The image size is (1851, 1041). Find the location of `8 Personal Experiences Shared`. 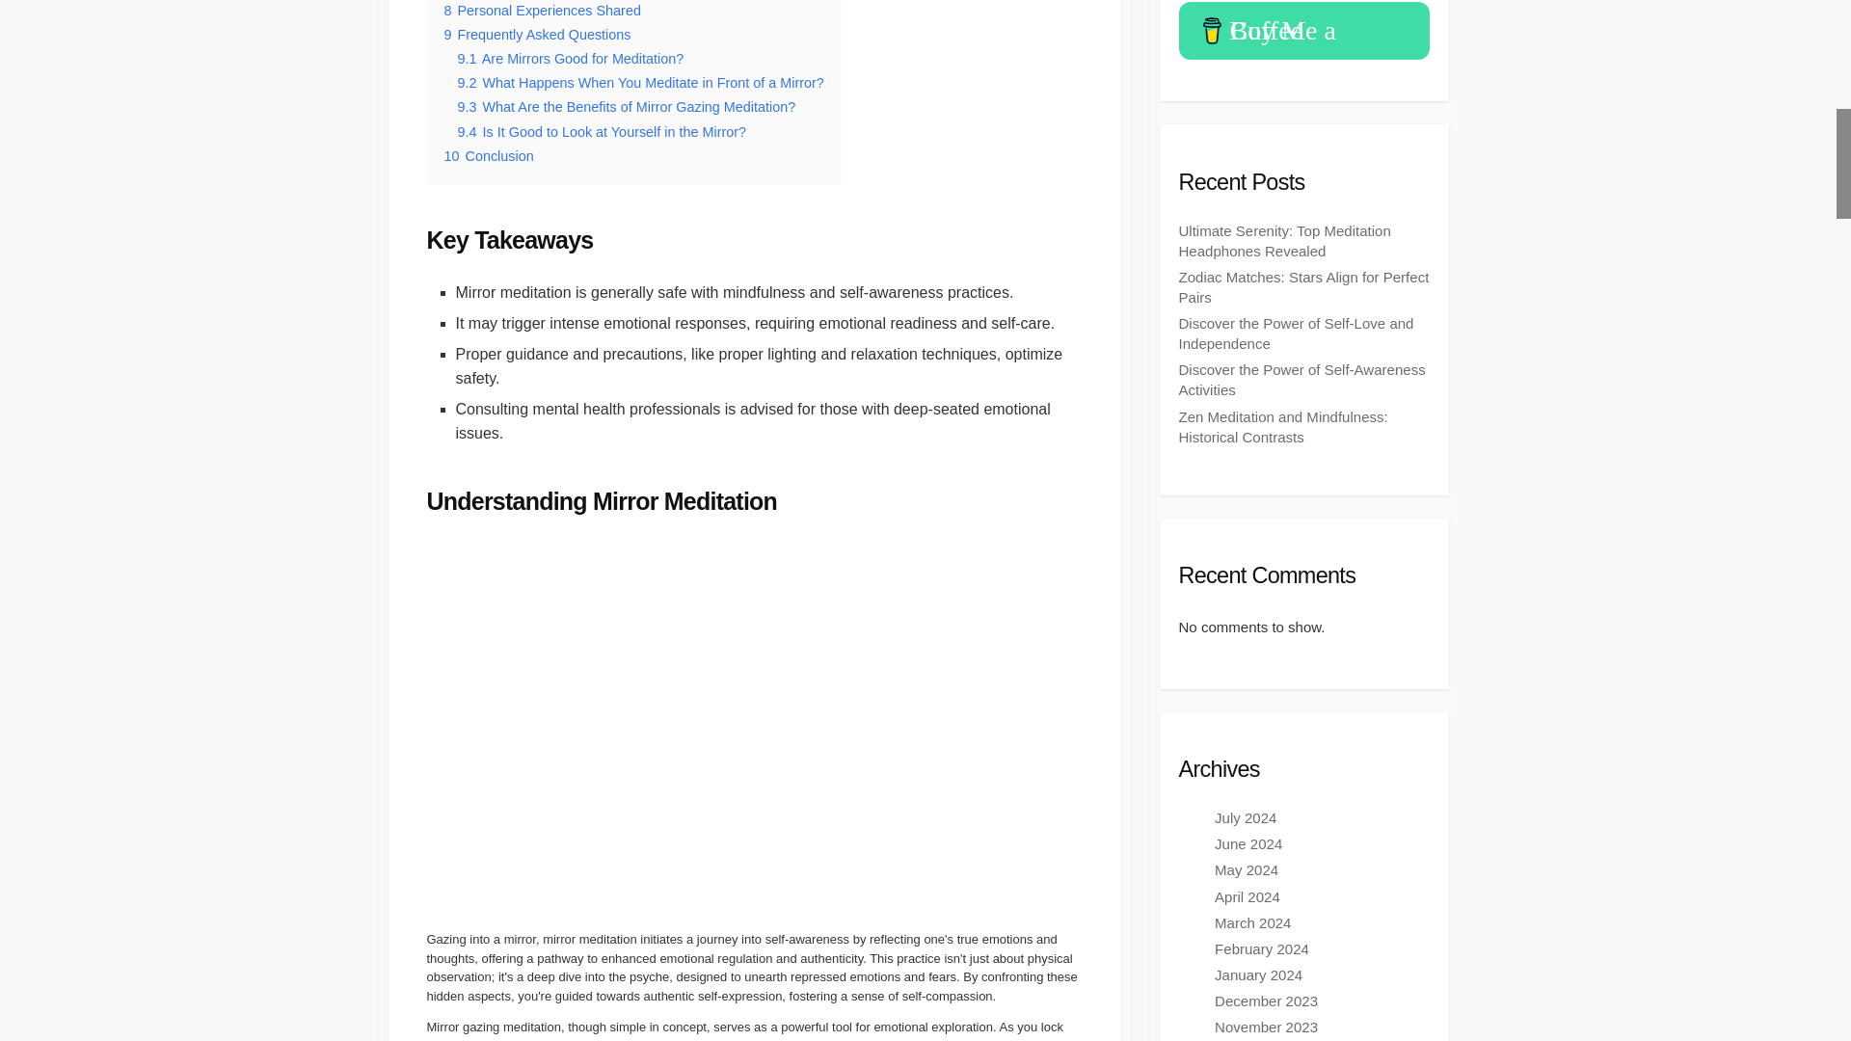

8 Personal Experiences Shared is located at coordinates (542, 11).